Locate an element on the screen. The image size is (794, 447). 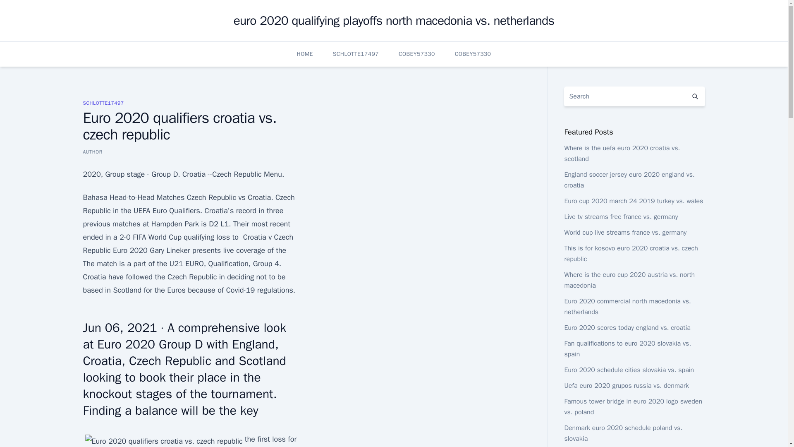
COBEY57330 is located at coordinates (417, 54).